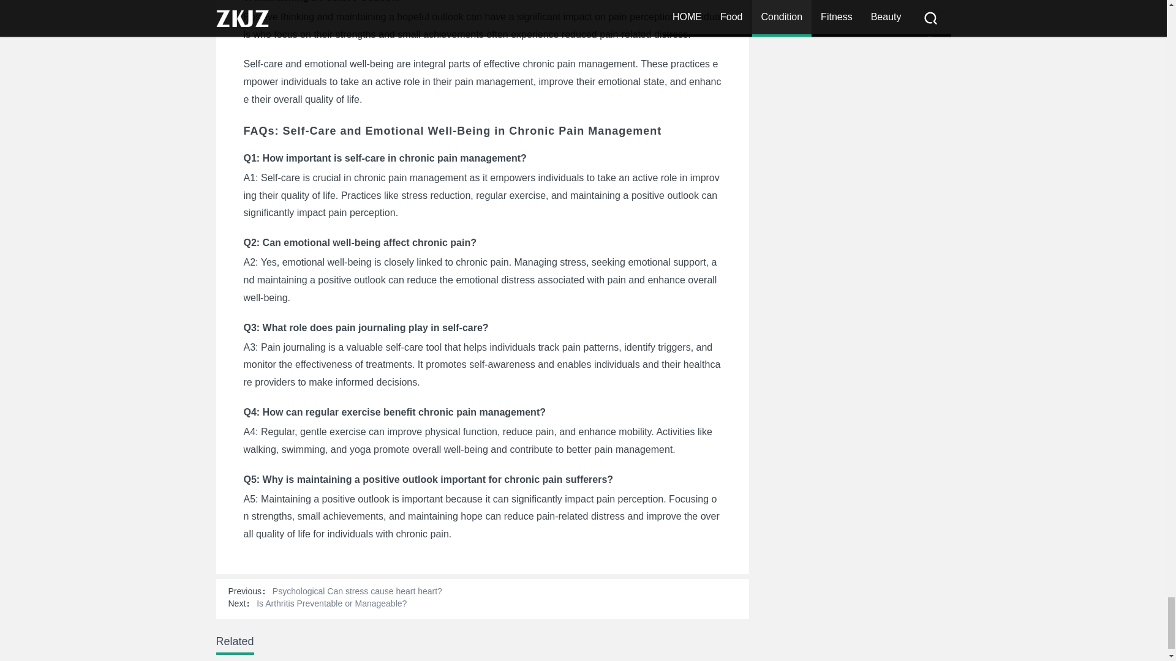 The width and height of the screenshot is (1176, 661). I want to click on Psychological Can stress cause heart heart?, so click(357, 591).